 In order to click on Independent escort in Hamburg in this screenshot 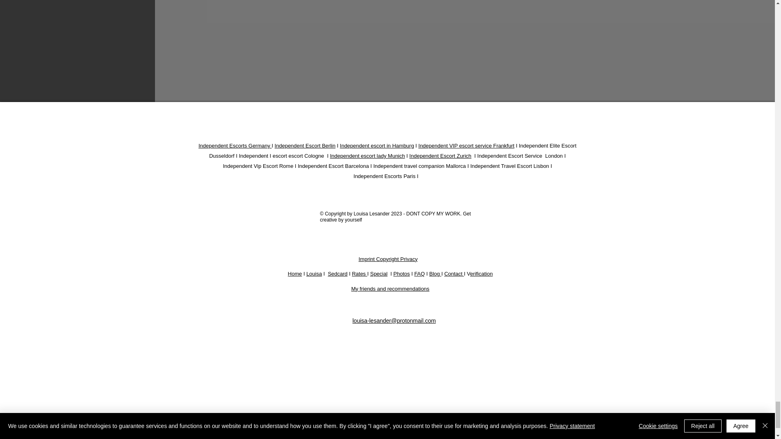, I will do `click(377, 146)`.